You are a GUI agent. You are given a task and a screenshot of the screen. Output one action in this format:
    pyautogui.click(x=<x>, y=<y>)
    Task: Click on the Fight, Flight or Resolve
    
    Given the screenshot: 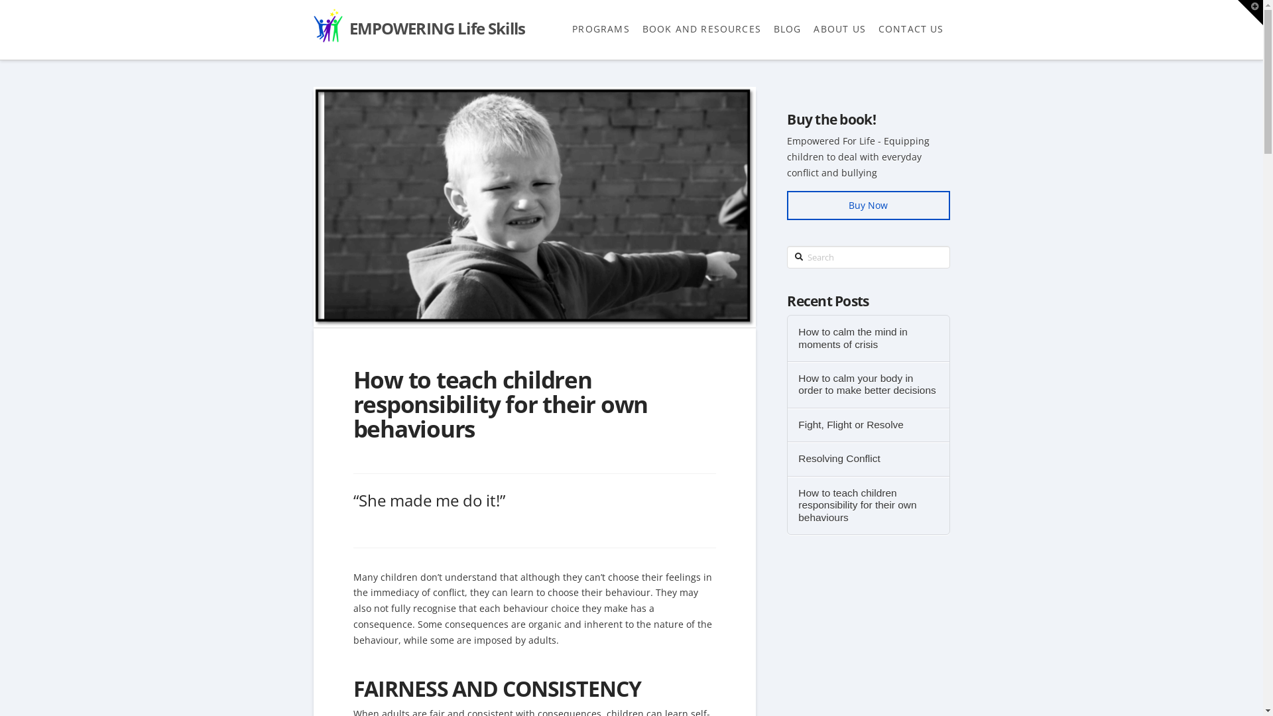 What is the action you would take?
    pyautogui.click(x=869, y=426)
    